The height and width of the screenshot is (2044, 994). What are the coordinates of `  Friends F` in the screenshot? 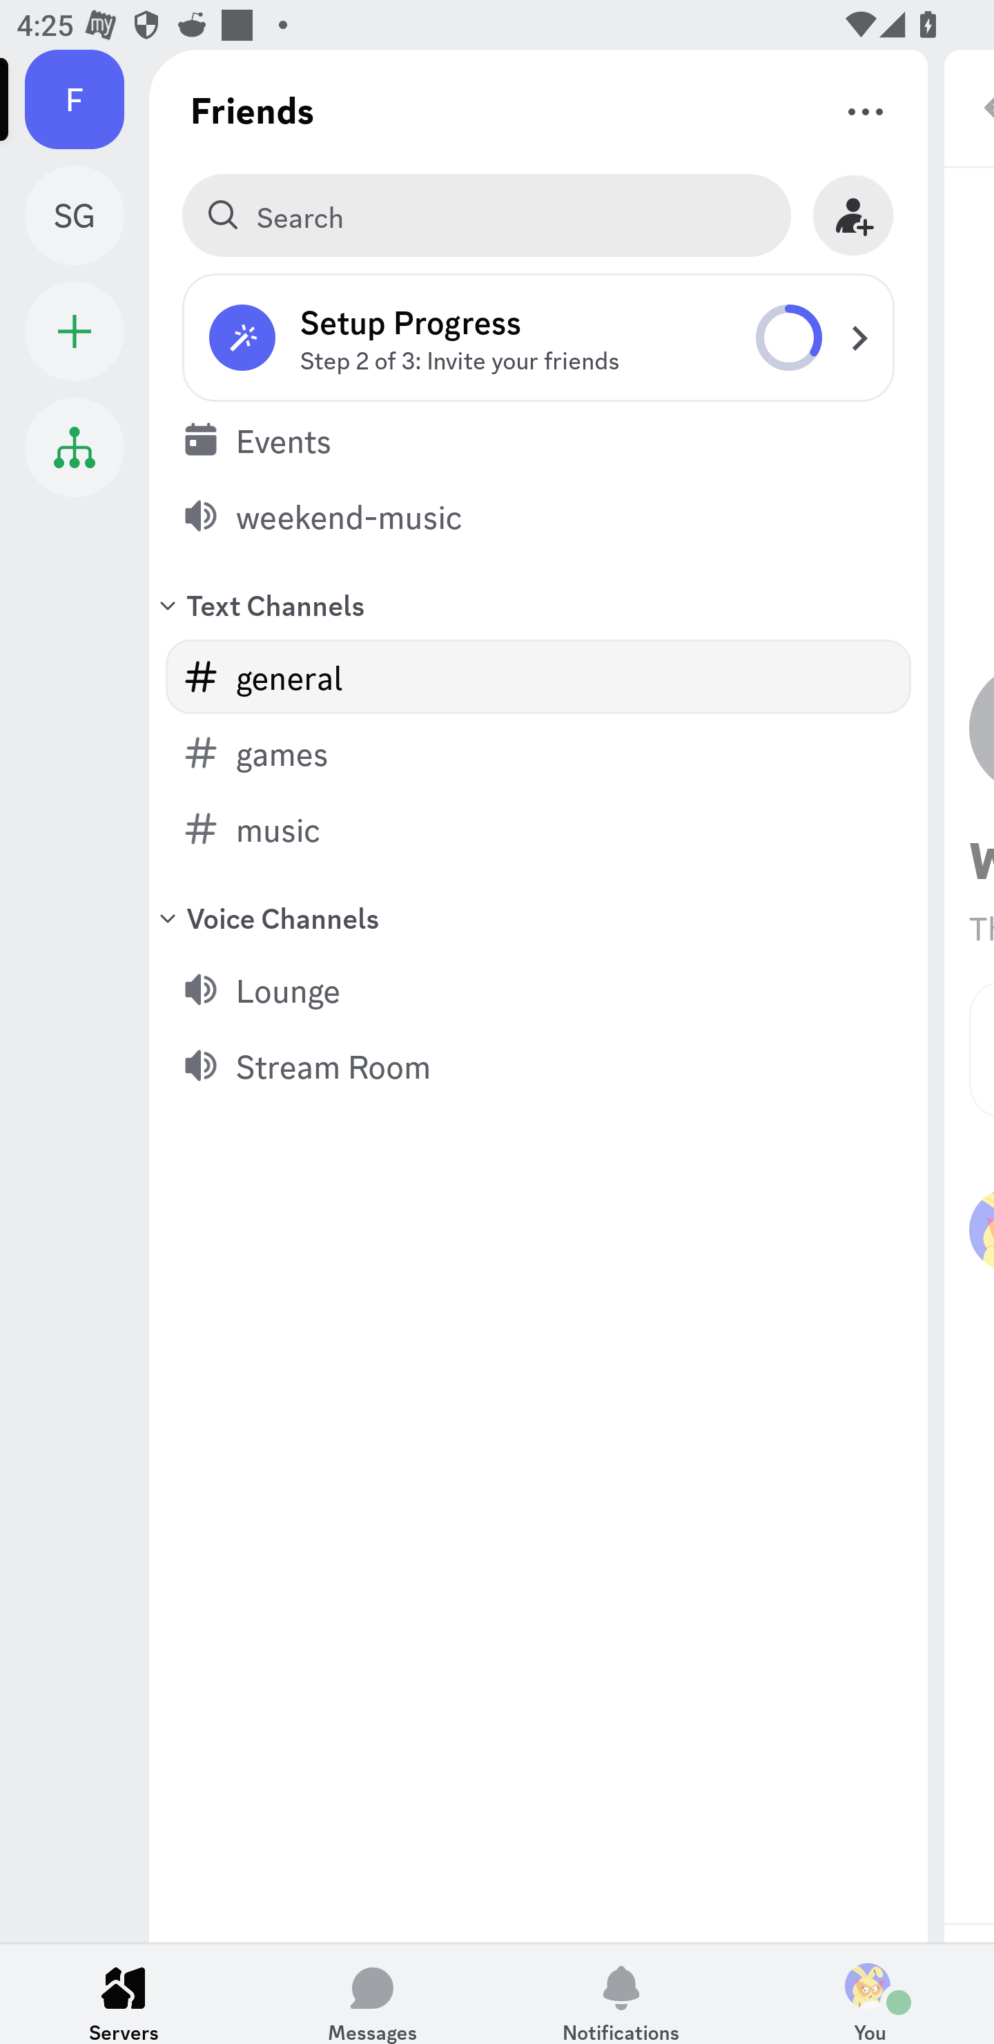 It's located at (87, 99).